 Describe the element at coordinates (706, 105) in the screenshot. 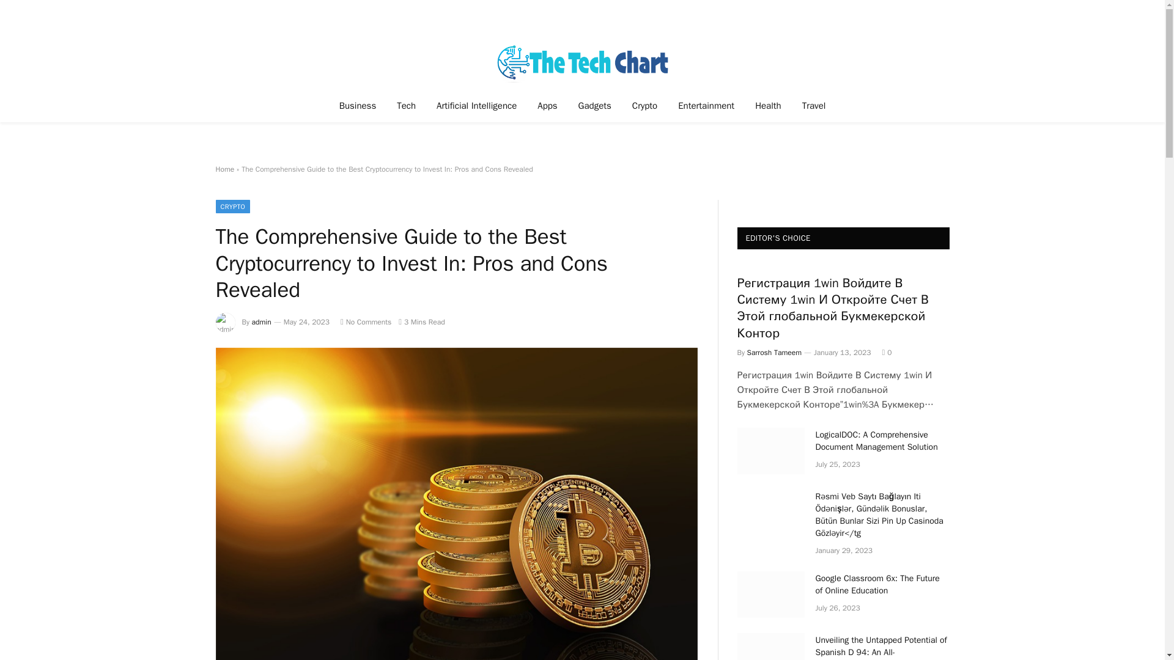

I see `Entertainment` at that location.